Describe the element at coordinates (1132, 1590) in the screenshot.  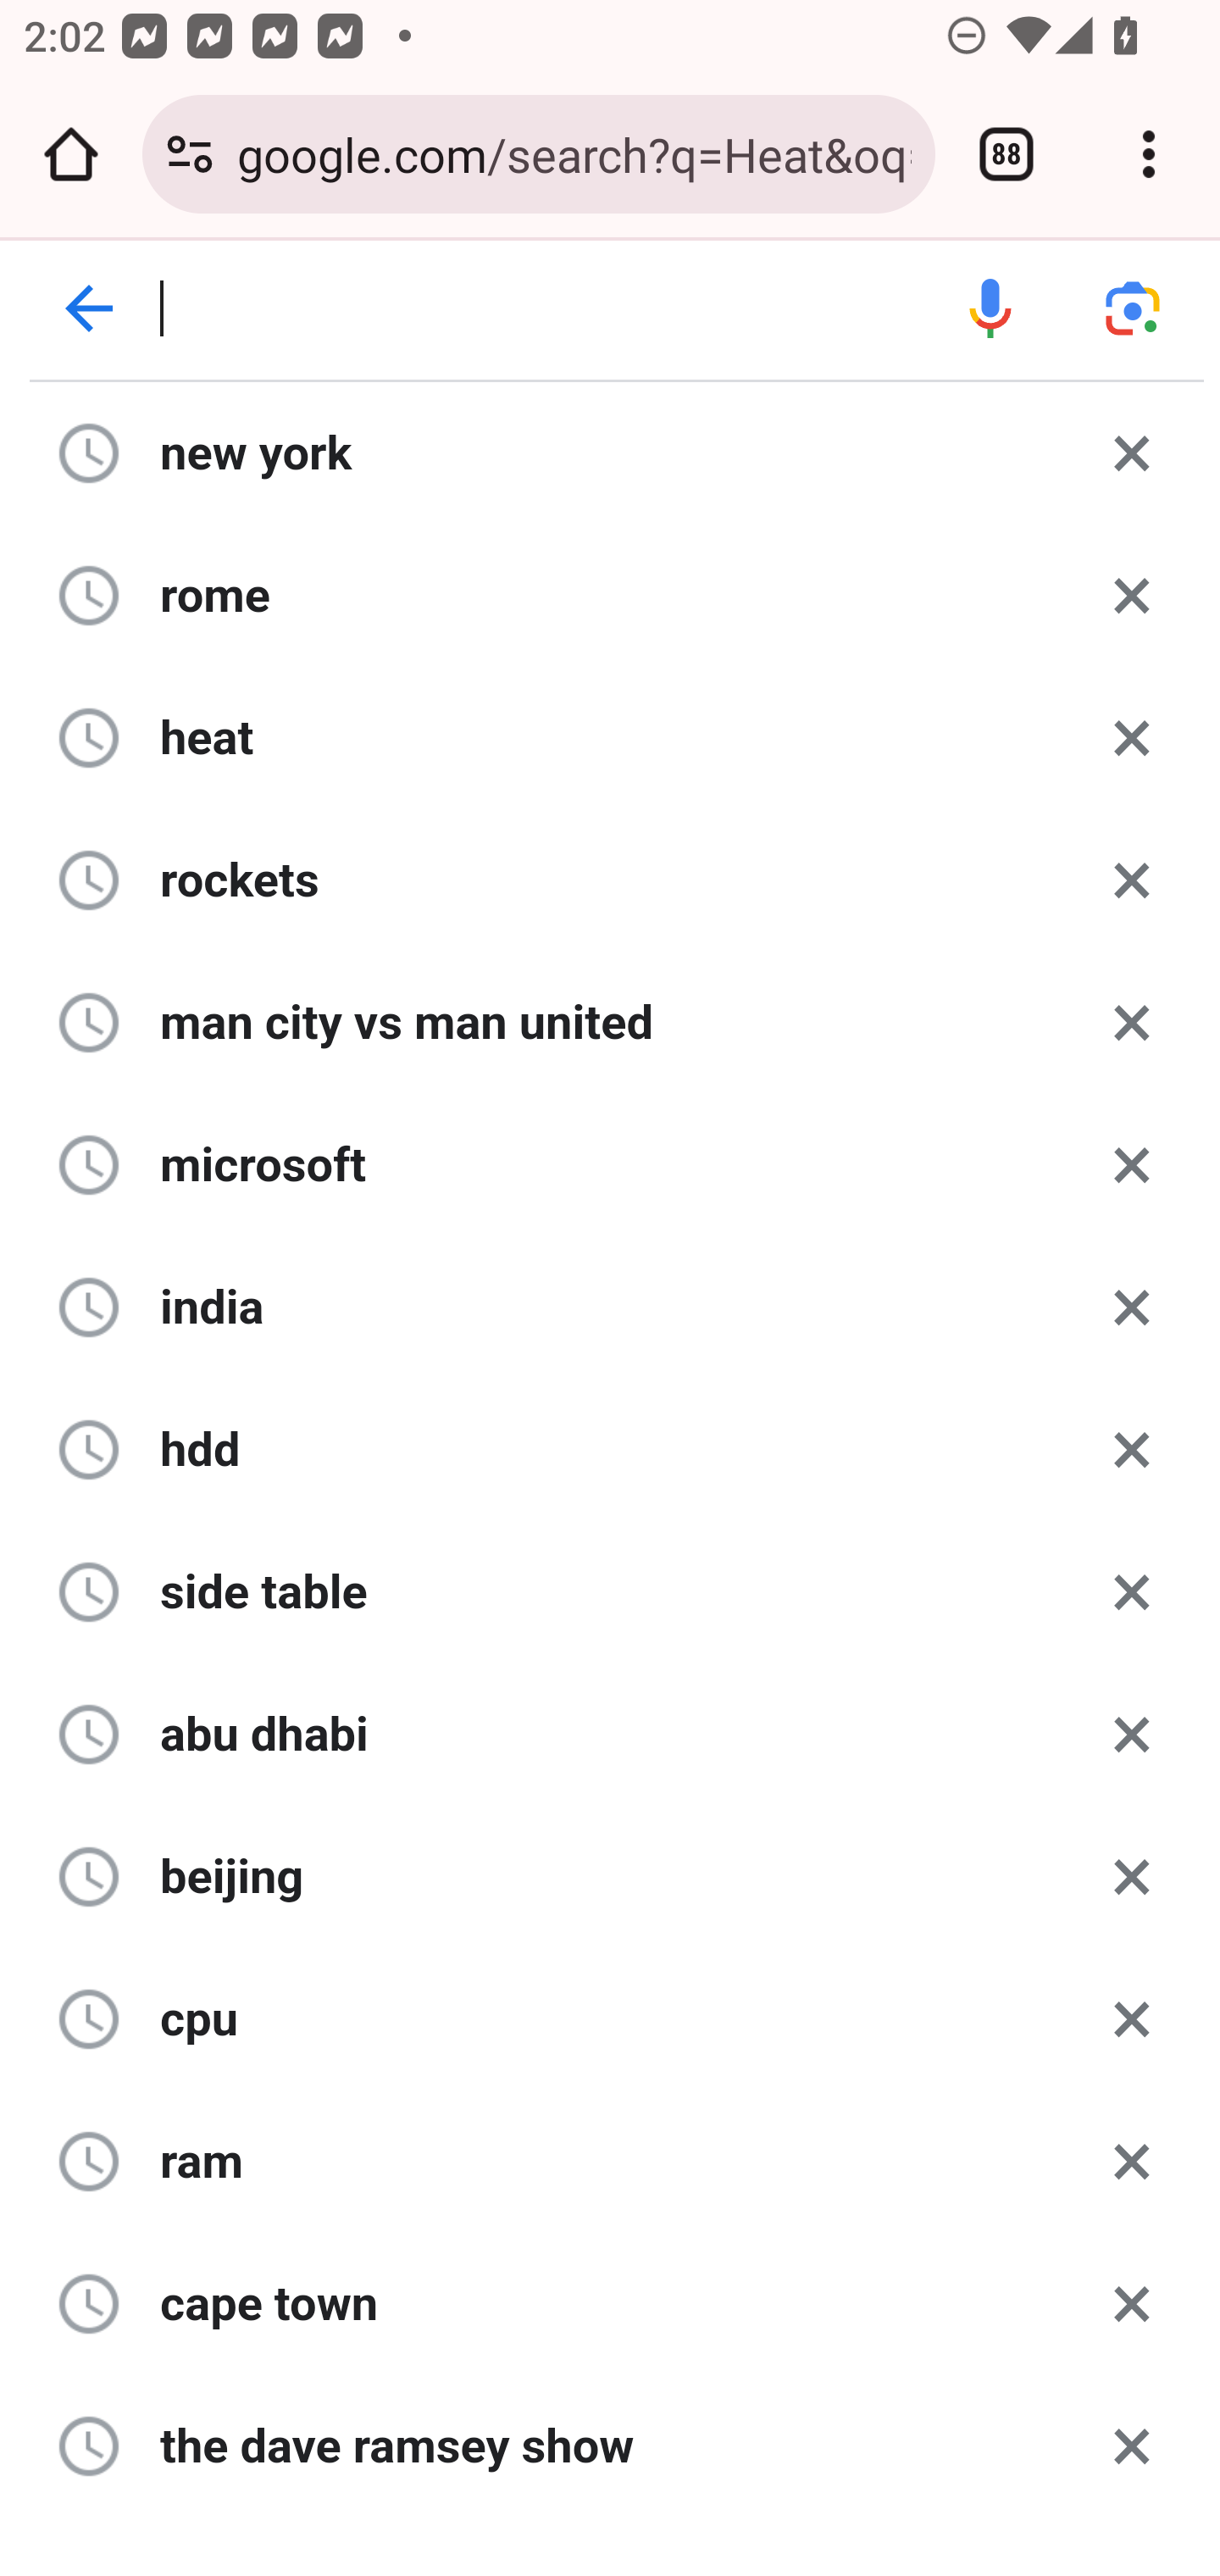
I see `Delete` at that location.